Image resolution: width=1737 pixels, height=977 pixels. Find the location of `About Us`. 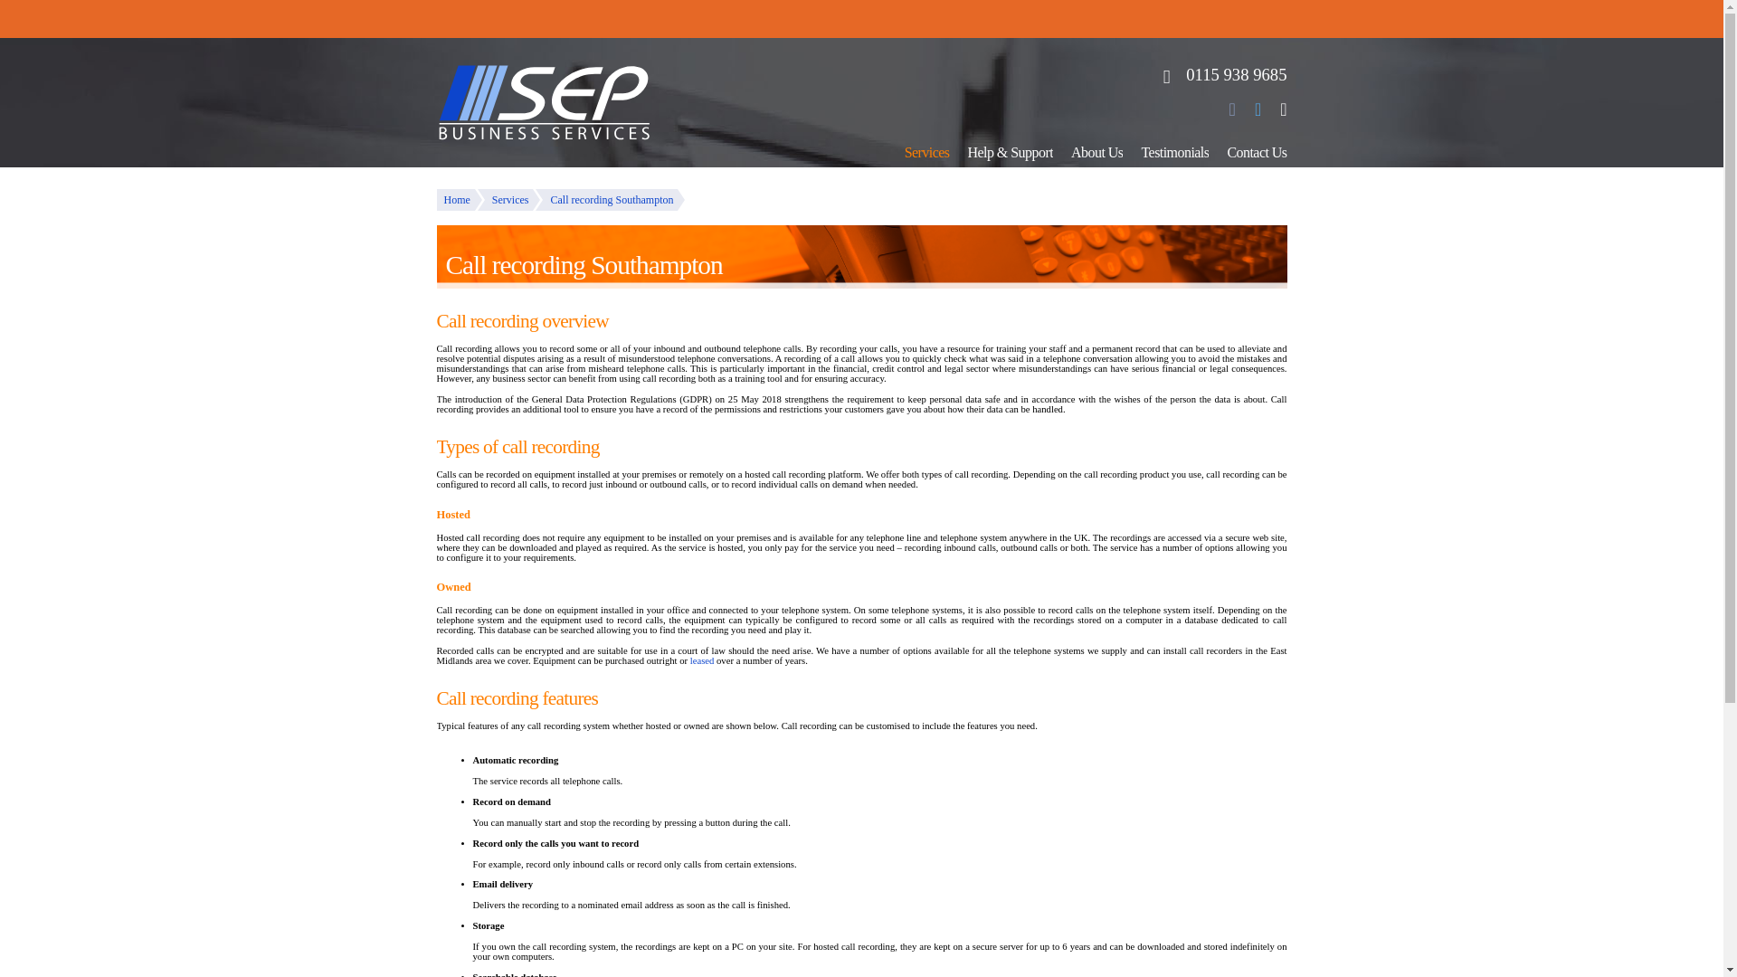

About Us is located at coordinates (1096, 151).